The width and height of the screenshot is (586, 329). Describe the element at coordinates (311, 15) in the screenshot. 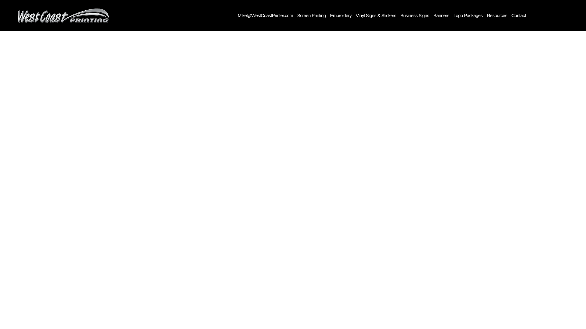

I see `Screen Printing` at that location.